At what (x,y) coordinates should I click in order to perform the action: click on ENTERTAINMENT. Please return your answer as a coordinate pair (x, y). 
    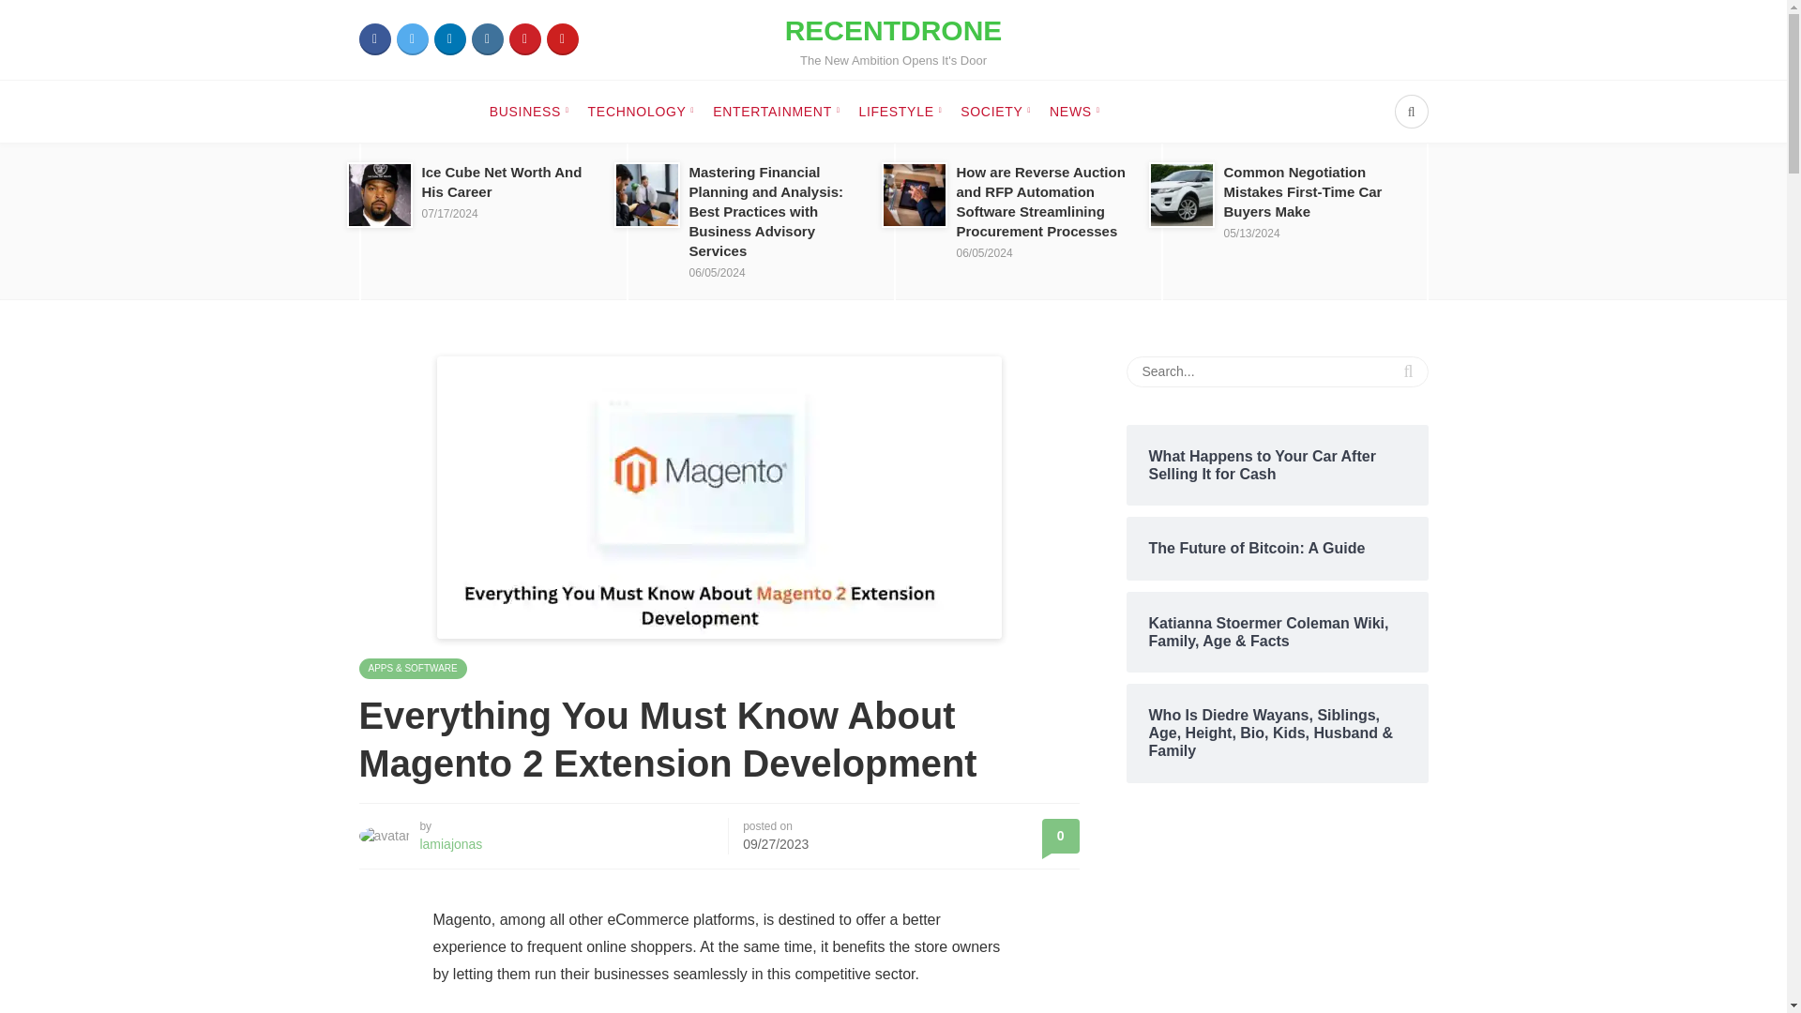
    Looking at the image, I should click on (523, 39).